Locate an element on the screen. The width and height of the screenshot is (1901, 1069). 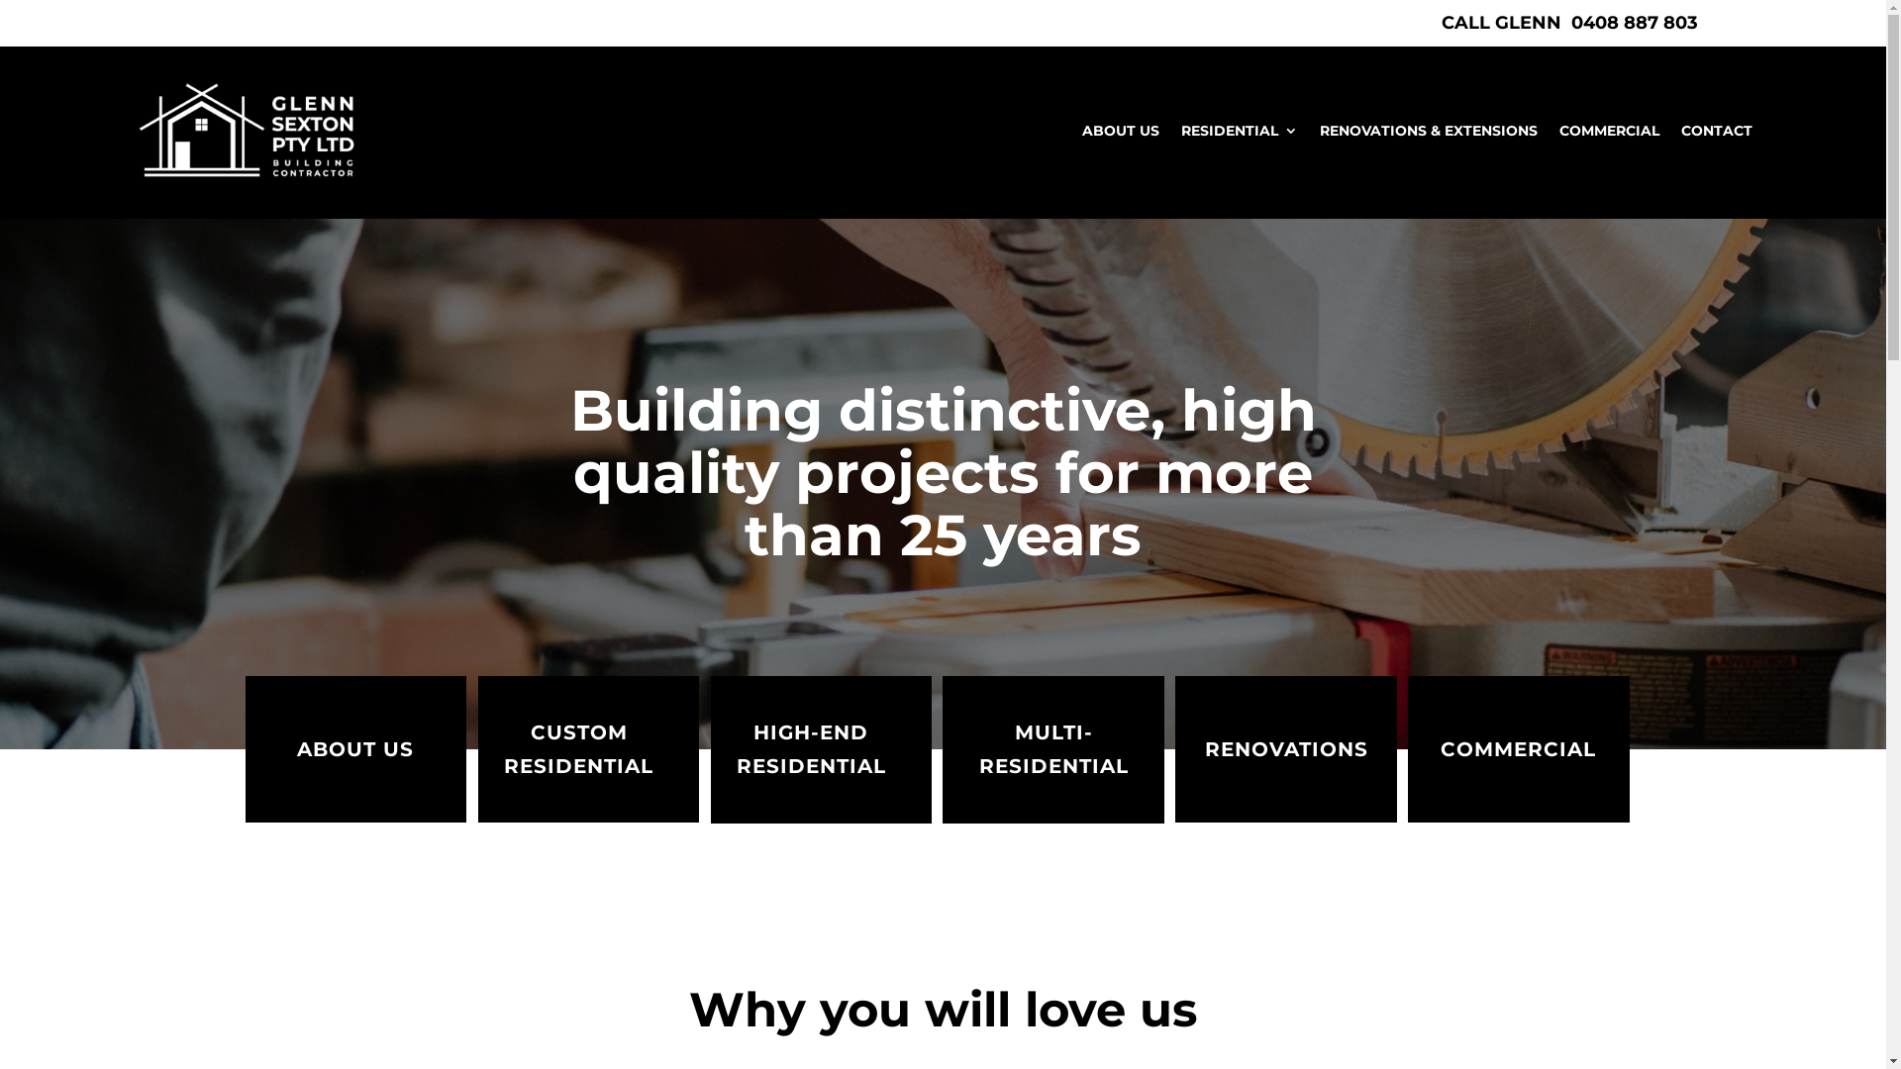
COMMERCIAL is located at coordinates (1519, 749).